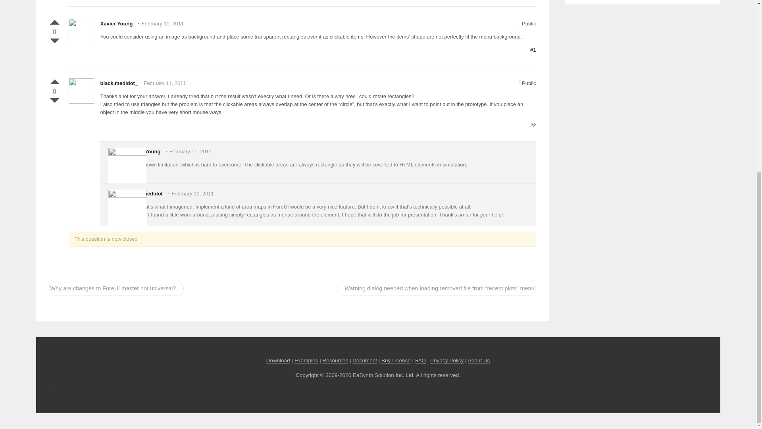  I want to click on VOTE UP, so click(54, 21).